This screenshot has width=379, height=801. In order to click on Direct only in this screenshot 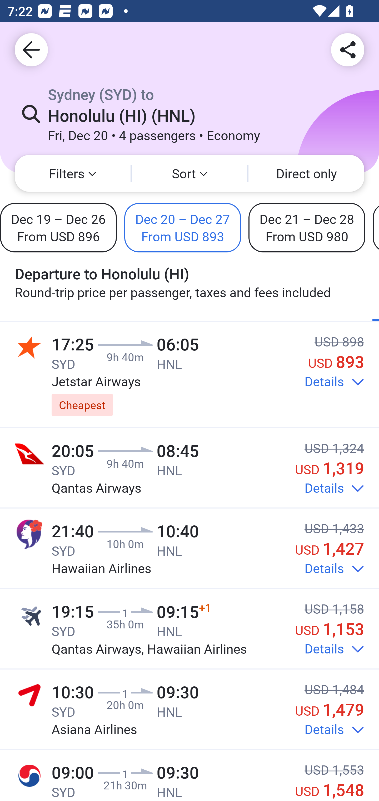, I will do `click(306, 173)`.